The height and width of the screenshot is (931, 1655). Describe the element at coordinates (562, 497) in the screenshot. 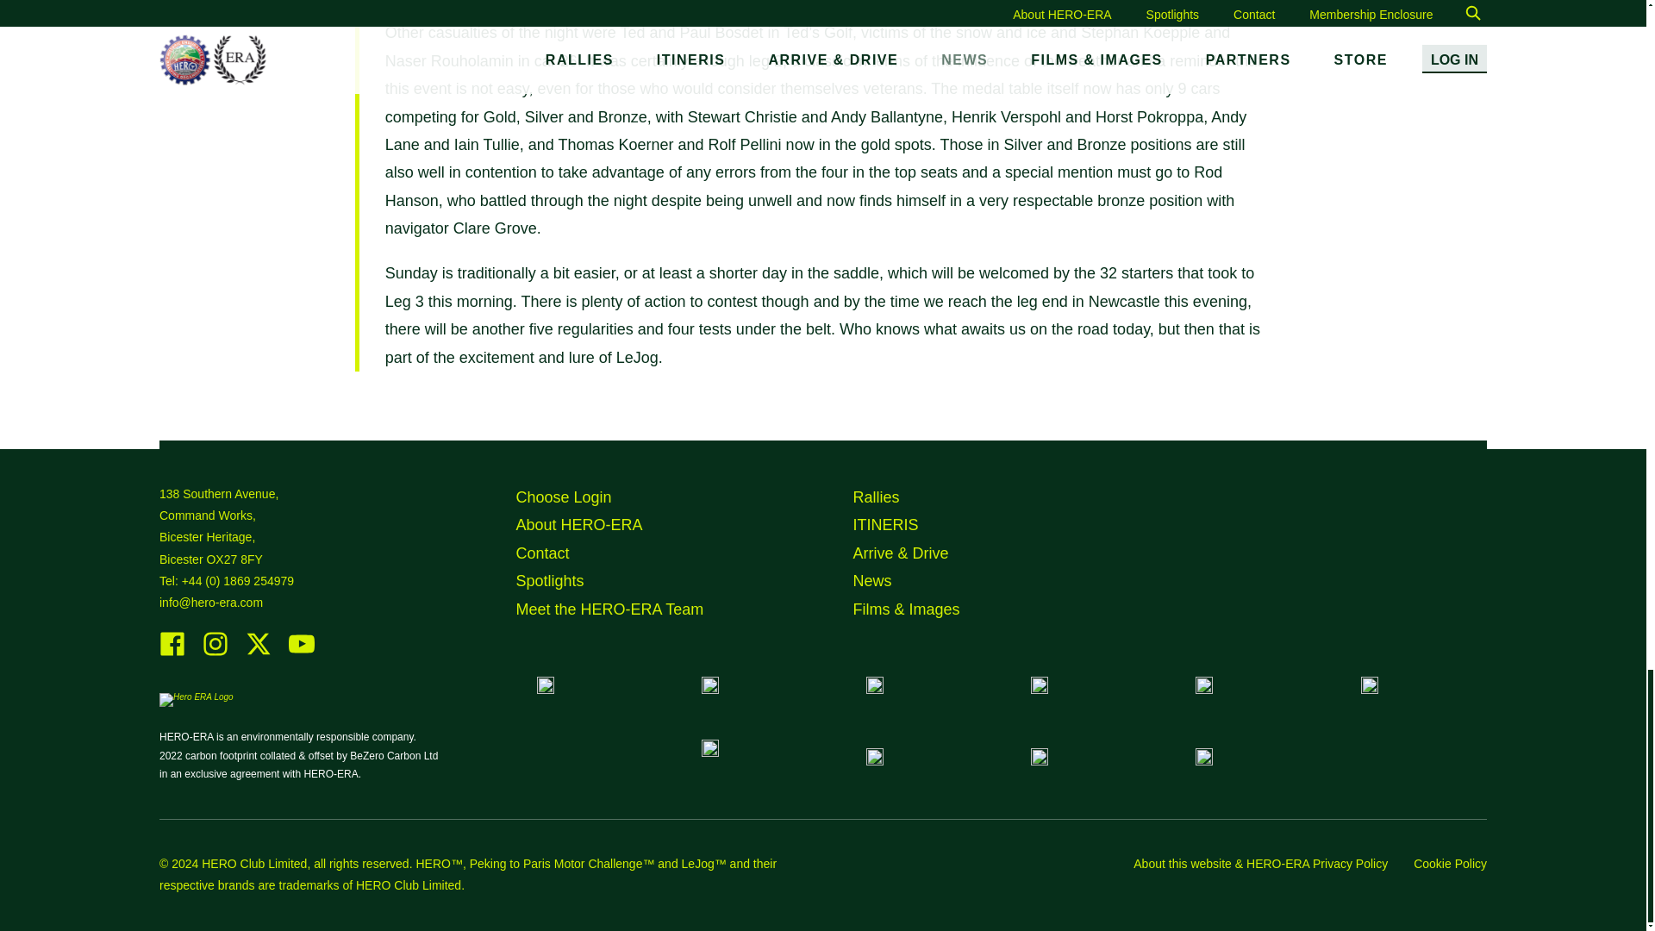

I see `Choose Login` at that location.